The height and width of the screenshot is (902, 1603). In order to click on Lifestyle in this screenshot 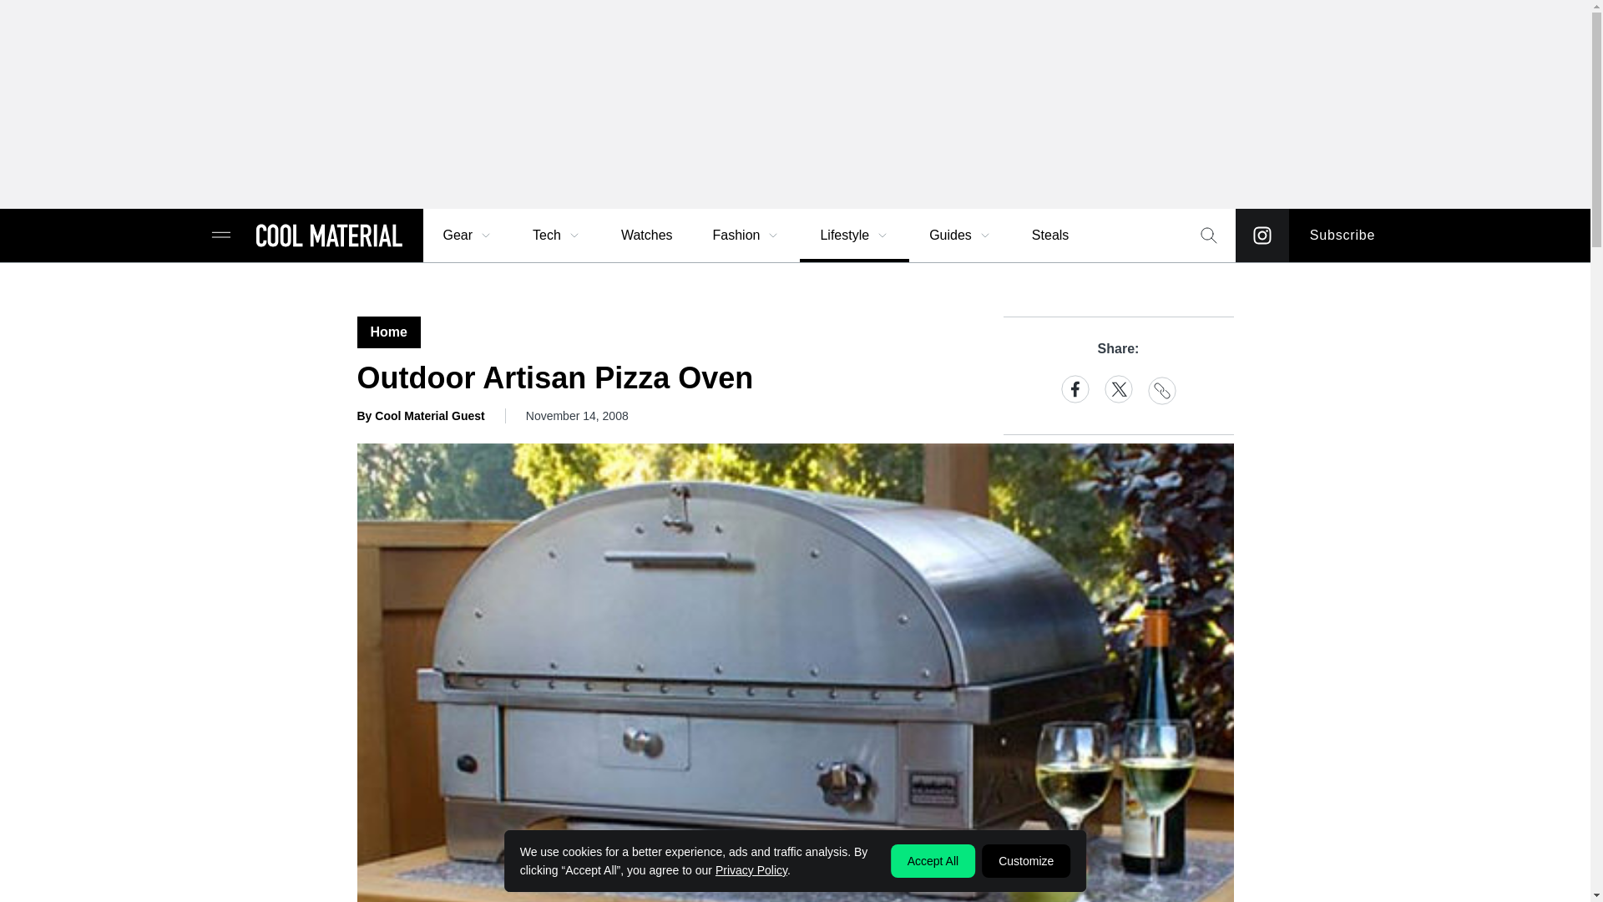, I will do `click(854, 236)`.